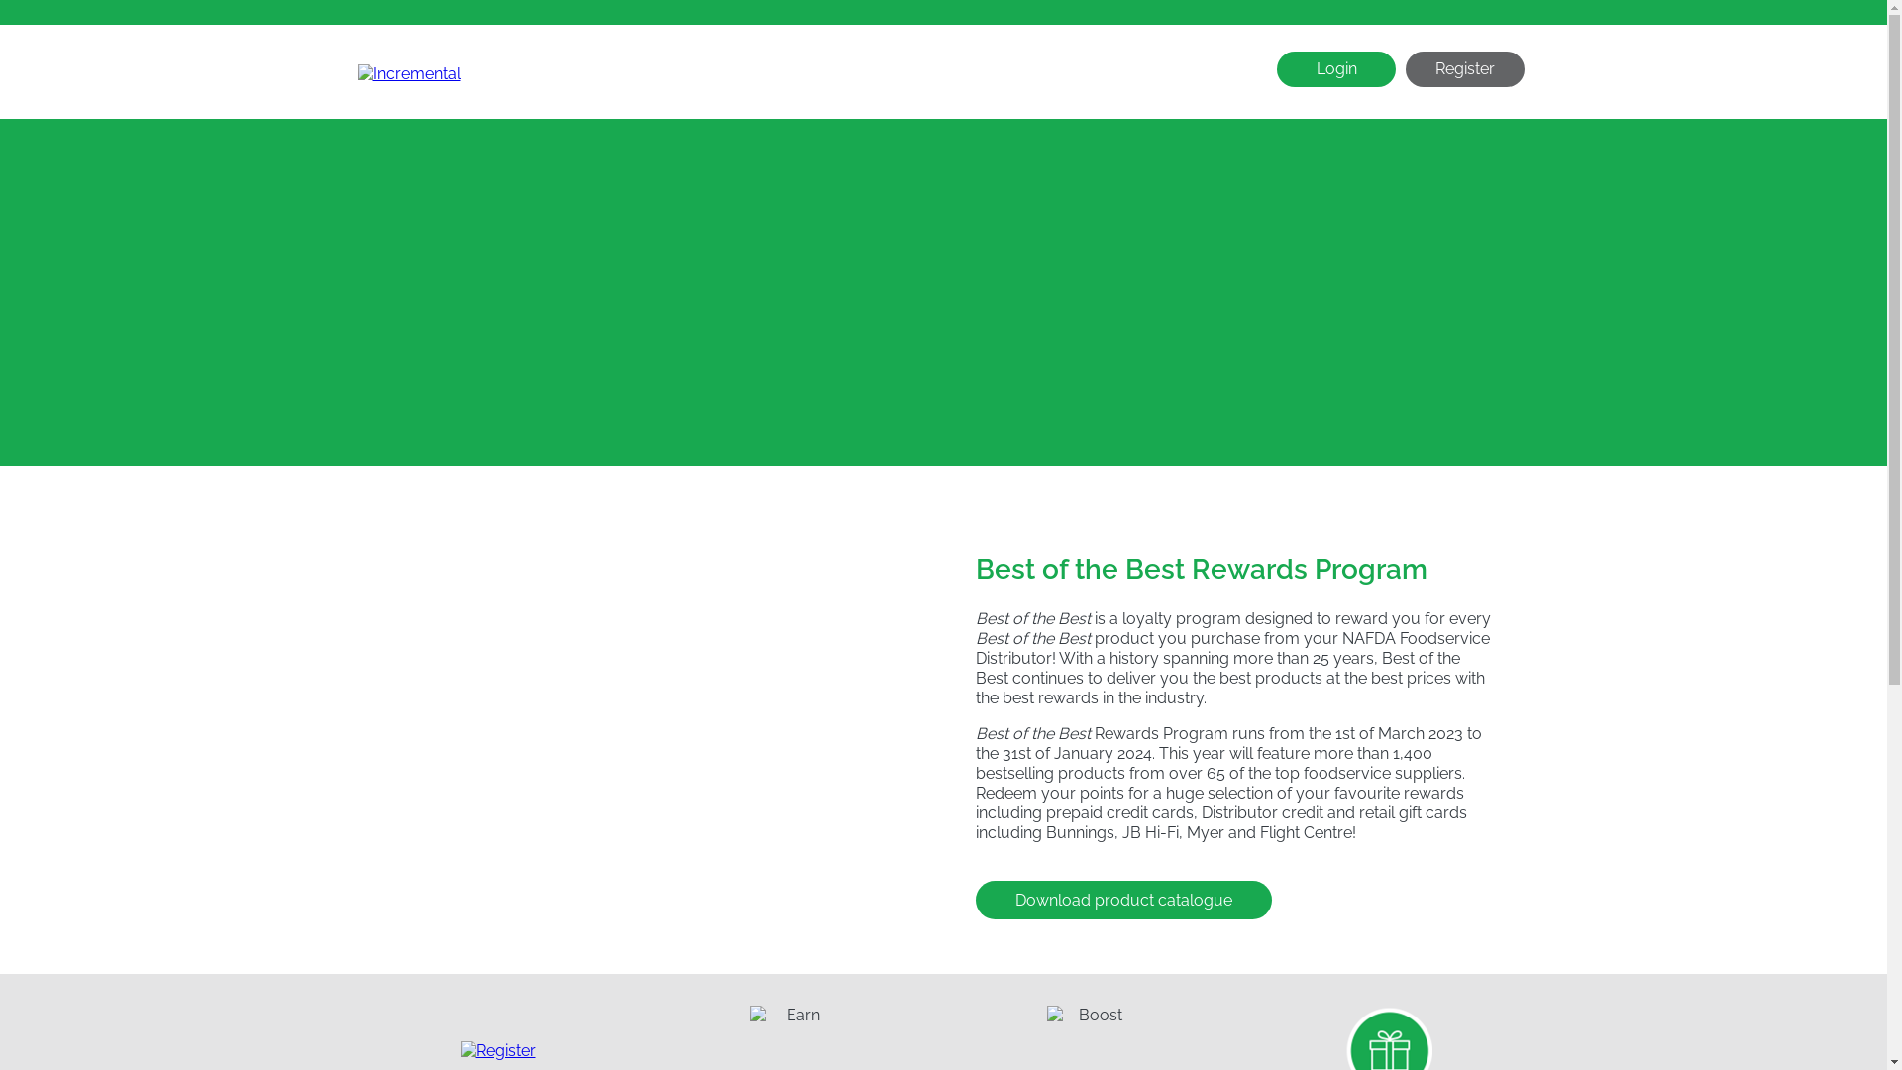 The image size is (1902, 1070). I want to click on Download product catalogue, so click(1122, 900).